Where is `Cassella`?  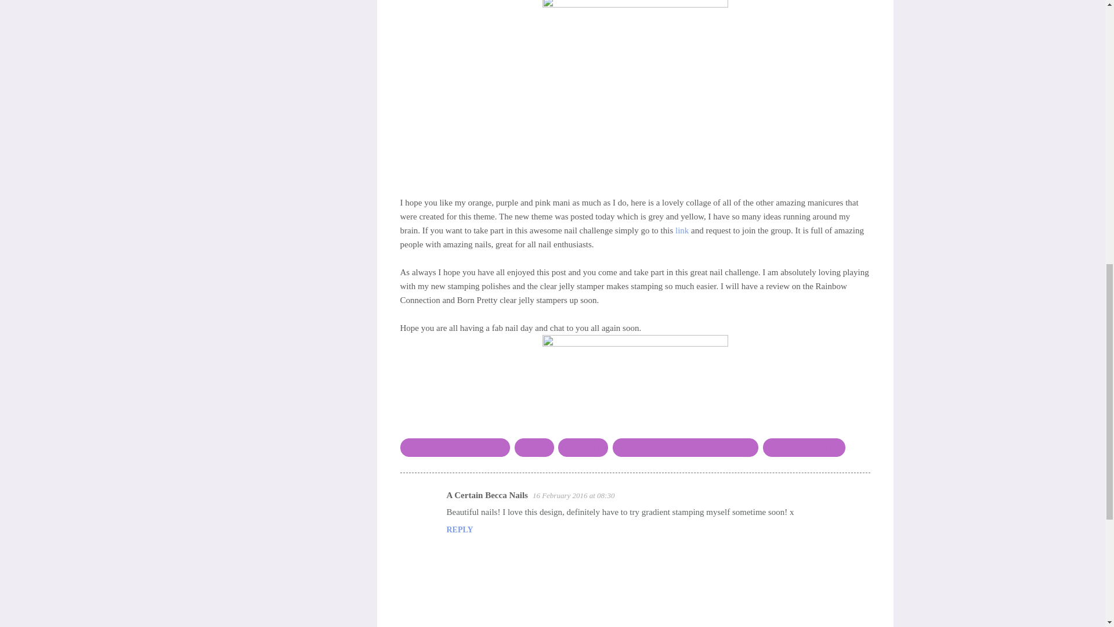
Cassella is located at coordinates (534, 447).